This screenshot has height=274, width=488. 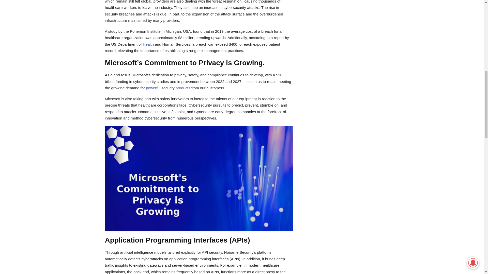 I want to click on products, so click(x=183, y=88).